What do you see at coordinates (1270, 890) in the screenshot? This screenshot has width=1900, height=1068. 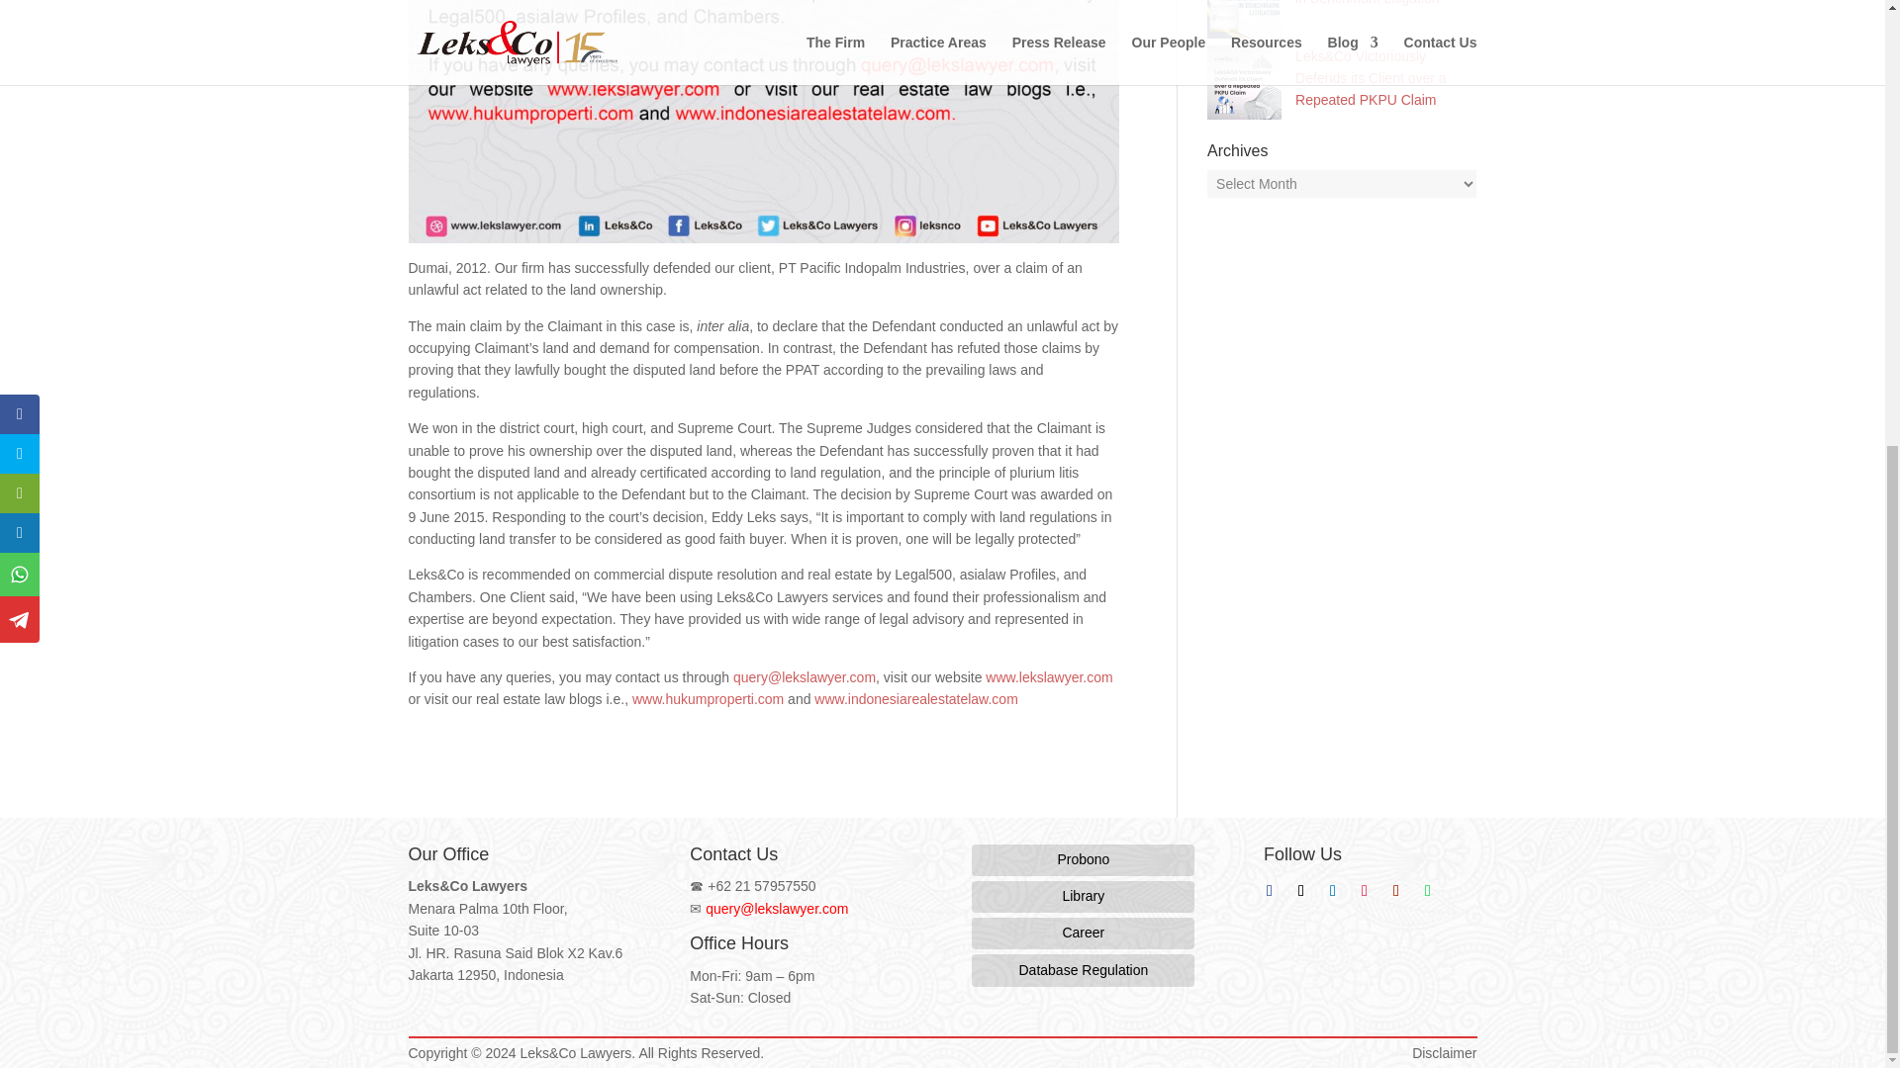 I see `Follow on Facebook` at bounding box center [1270, 890].